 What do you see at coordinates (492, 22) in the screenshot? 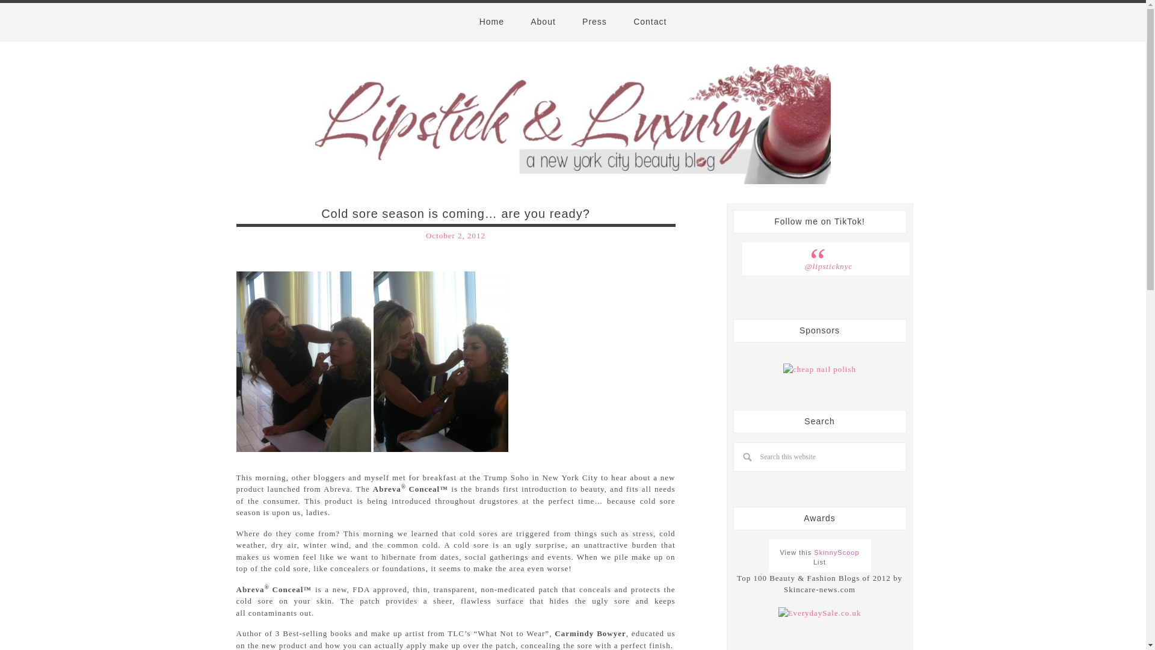
I see `Home` at bounding box center [492, 22].